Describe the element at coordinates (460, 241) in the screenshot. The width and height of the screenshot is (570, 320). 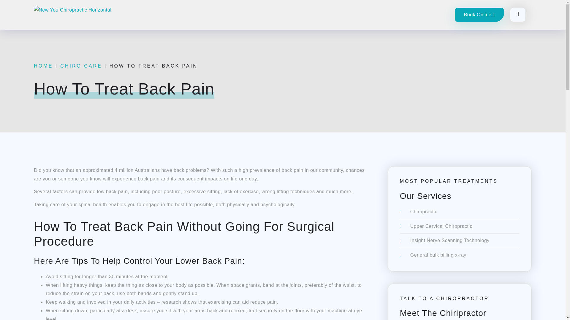
I see `Insight Nerve Scanning Technology` at that location.